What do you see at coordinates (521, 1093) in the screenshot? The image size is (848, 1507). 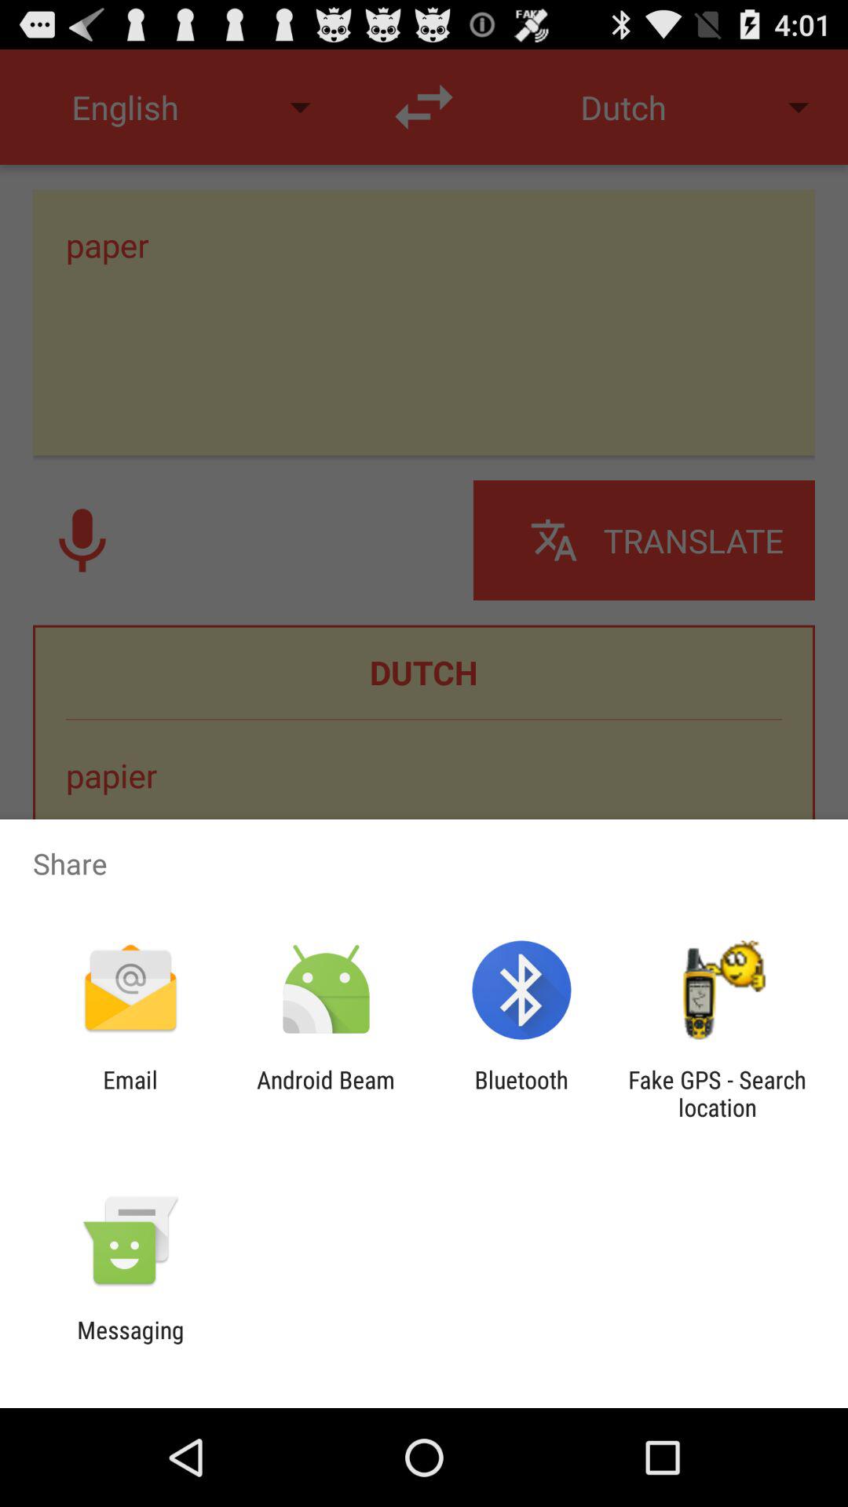 I see `open the icon next to android beam item` at bounding box center [521, 1093].